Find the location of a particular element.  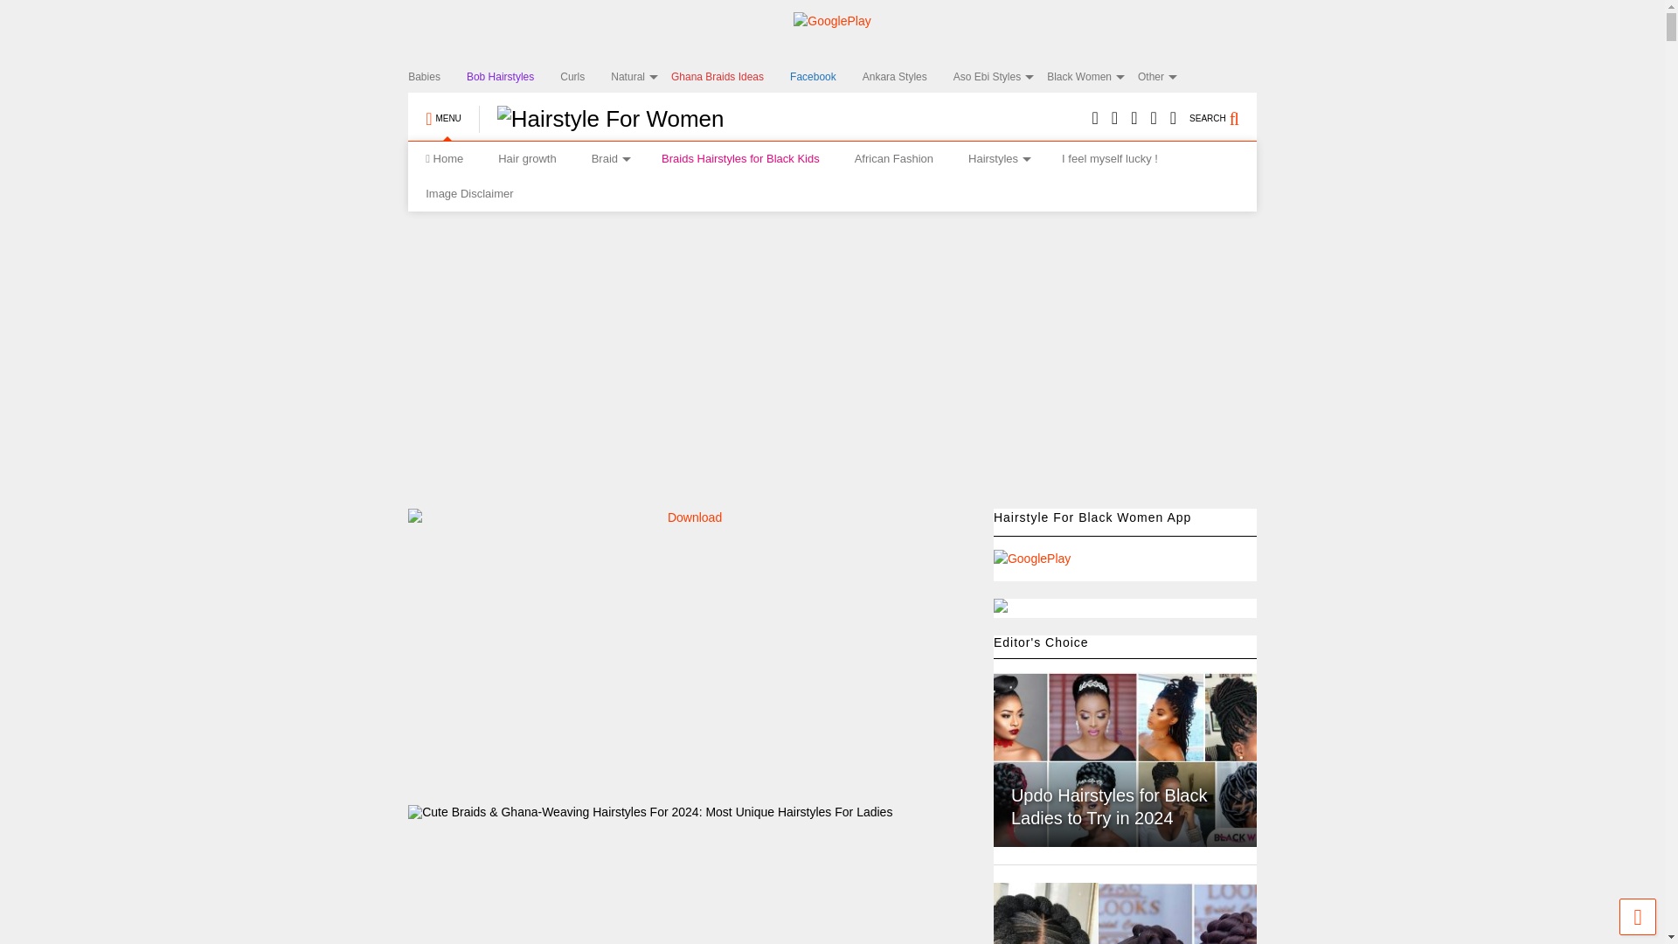

instagram is located at coordinates (1134, 119).